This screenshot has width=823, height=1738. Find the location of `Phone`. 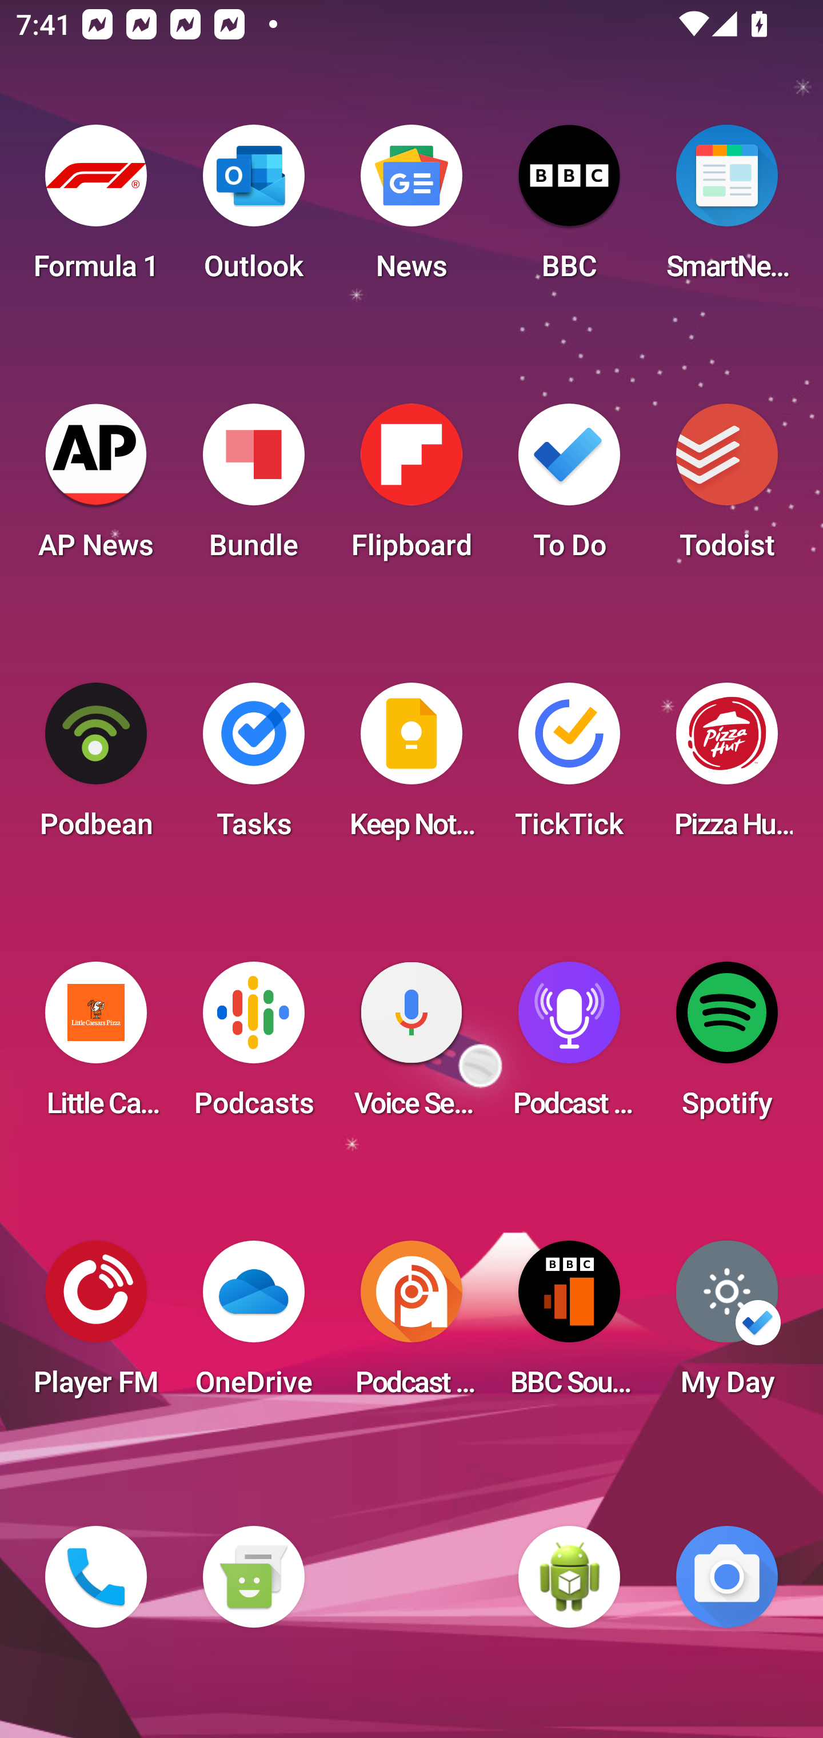

Phone is located at coordinates (96, 1577).